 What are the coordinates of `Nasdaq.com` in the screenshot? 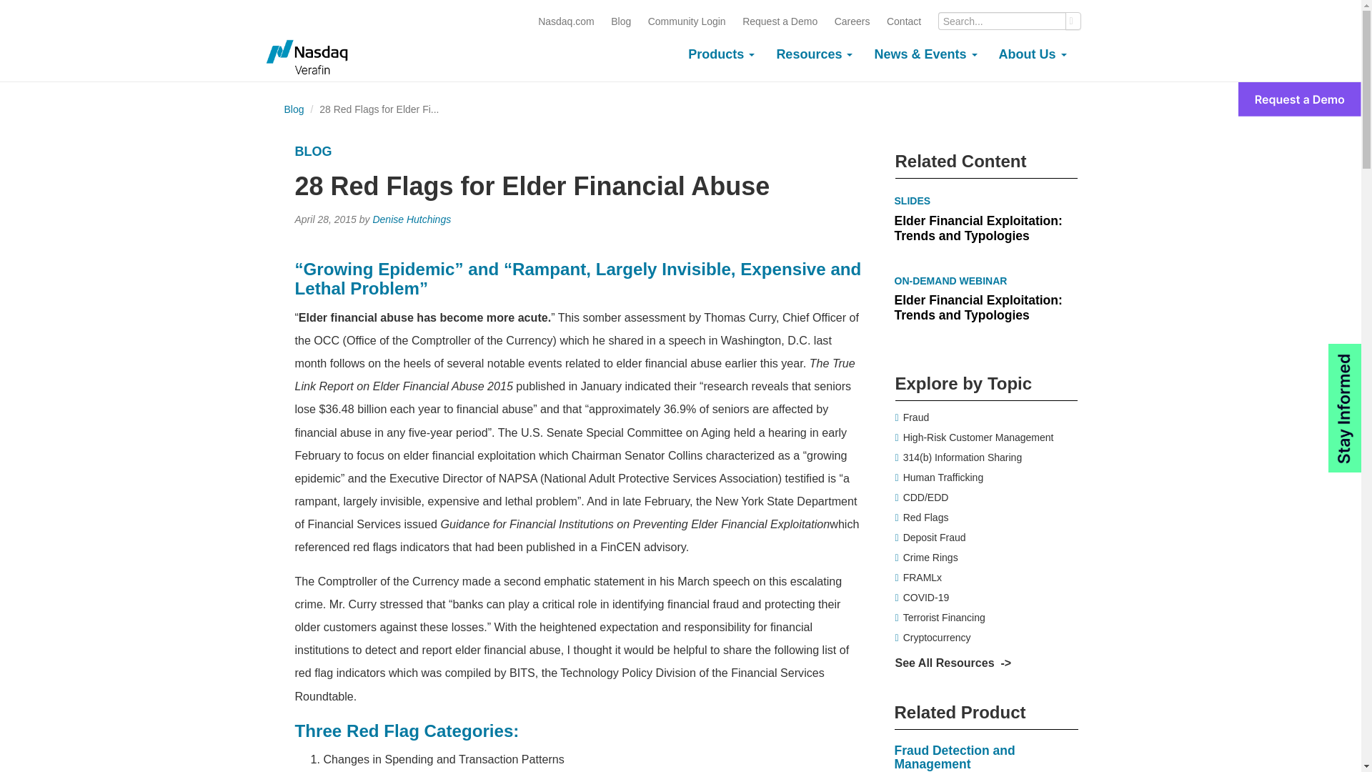 It's located at (566, 21).